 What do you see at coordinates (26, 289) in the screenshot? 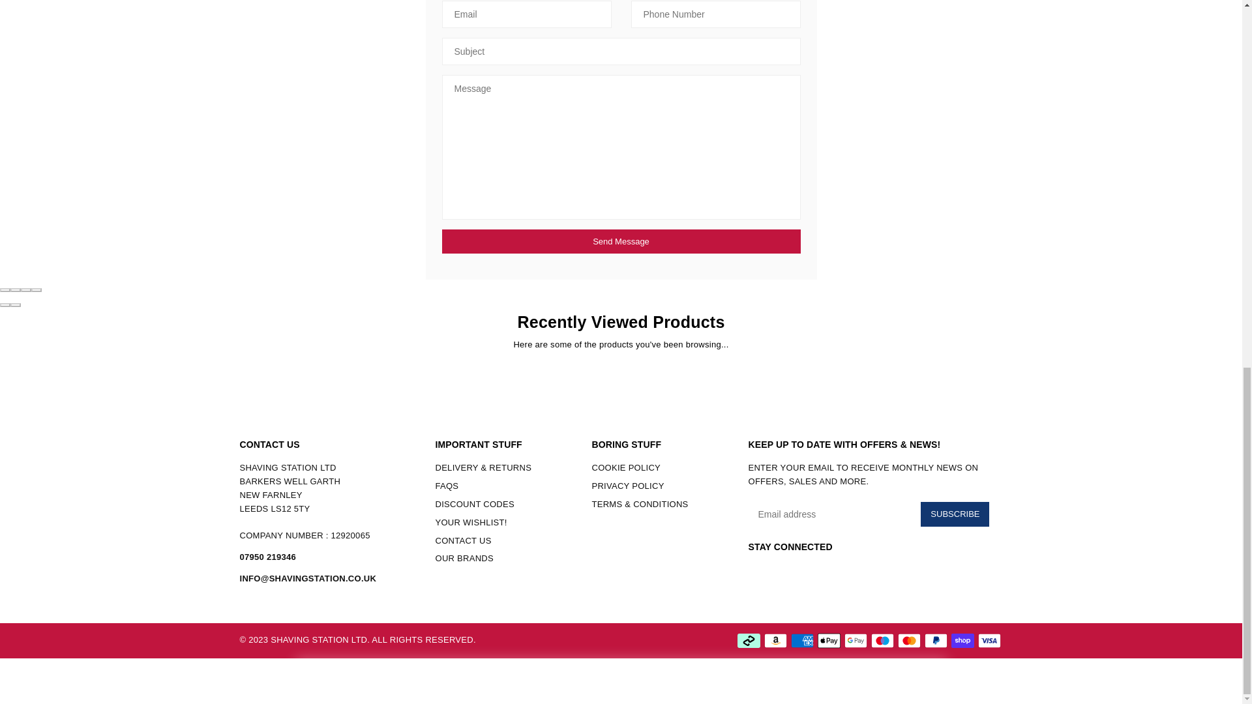
I see `Toggle fullscreen` at bounding box center [26, 289].